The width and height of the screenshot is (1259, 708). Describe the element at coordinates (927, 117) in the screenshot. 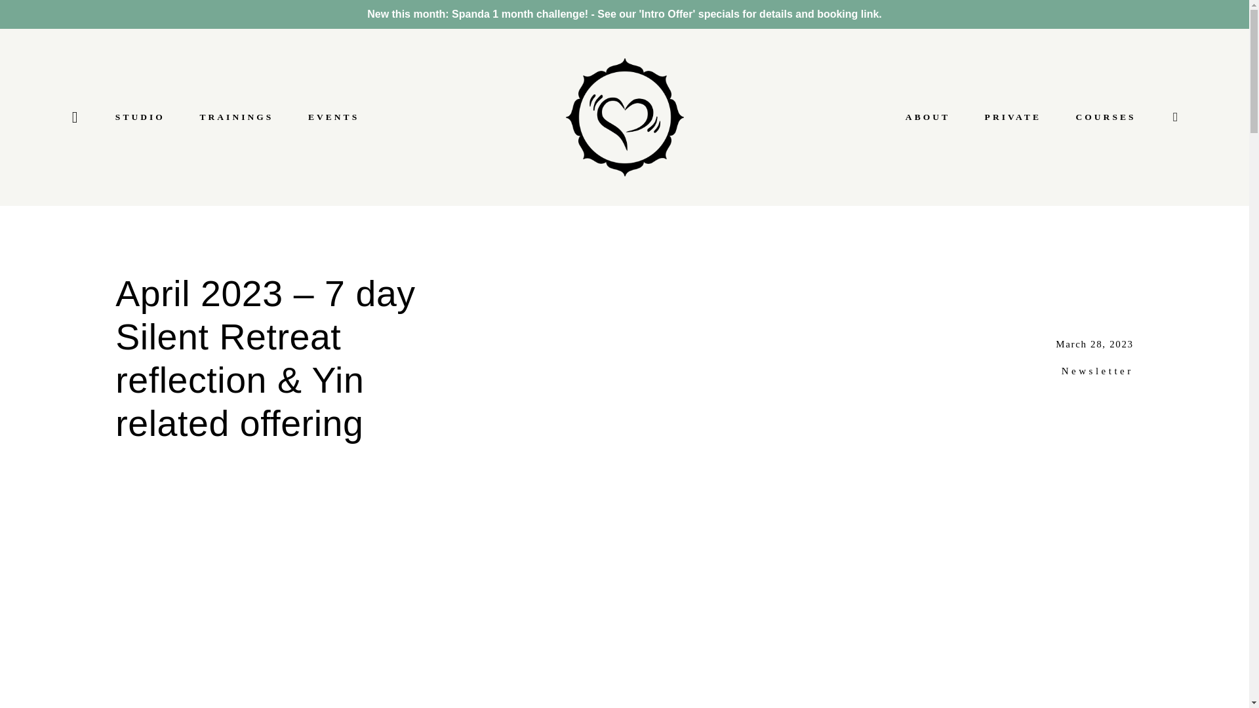

I see `ABOUT` at that location.